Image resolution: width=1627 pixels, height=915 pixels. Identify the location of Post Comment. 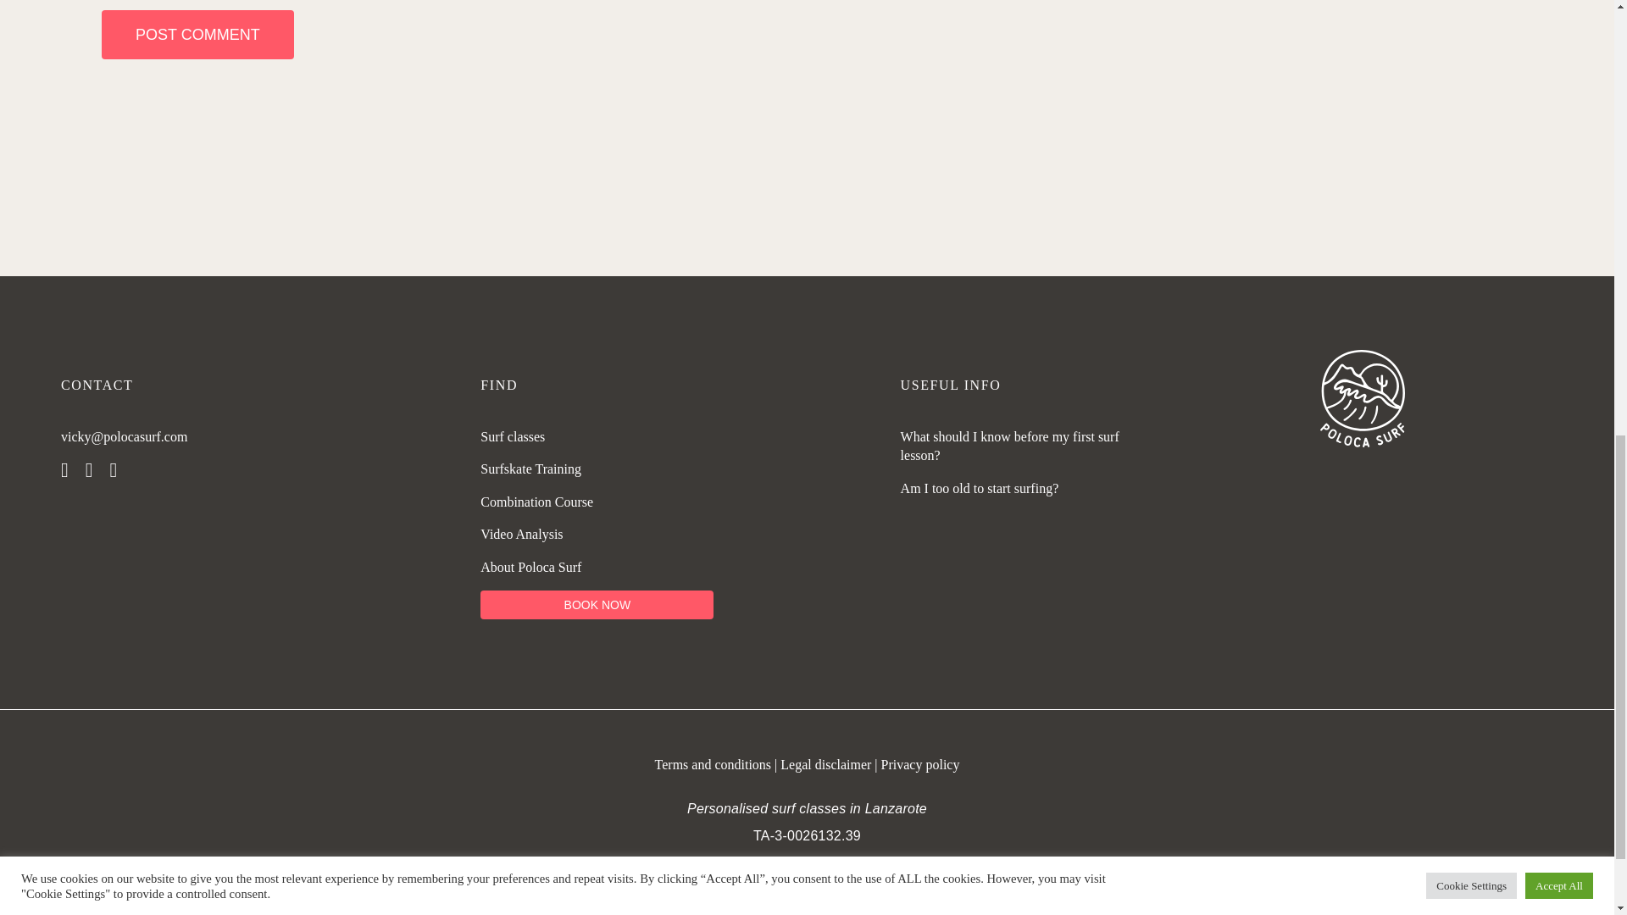
(197, 34).